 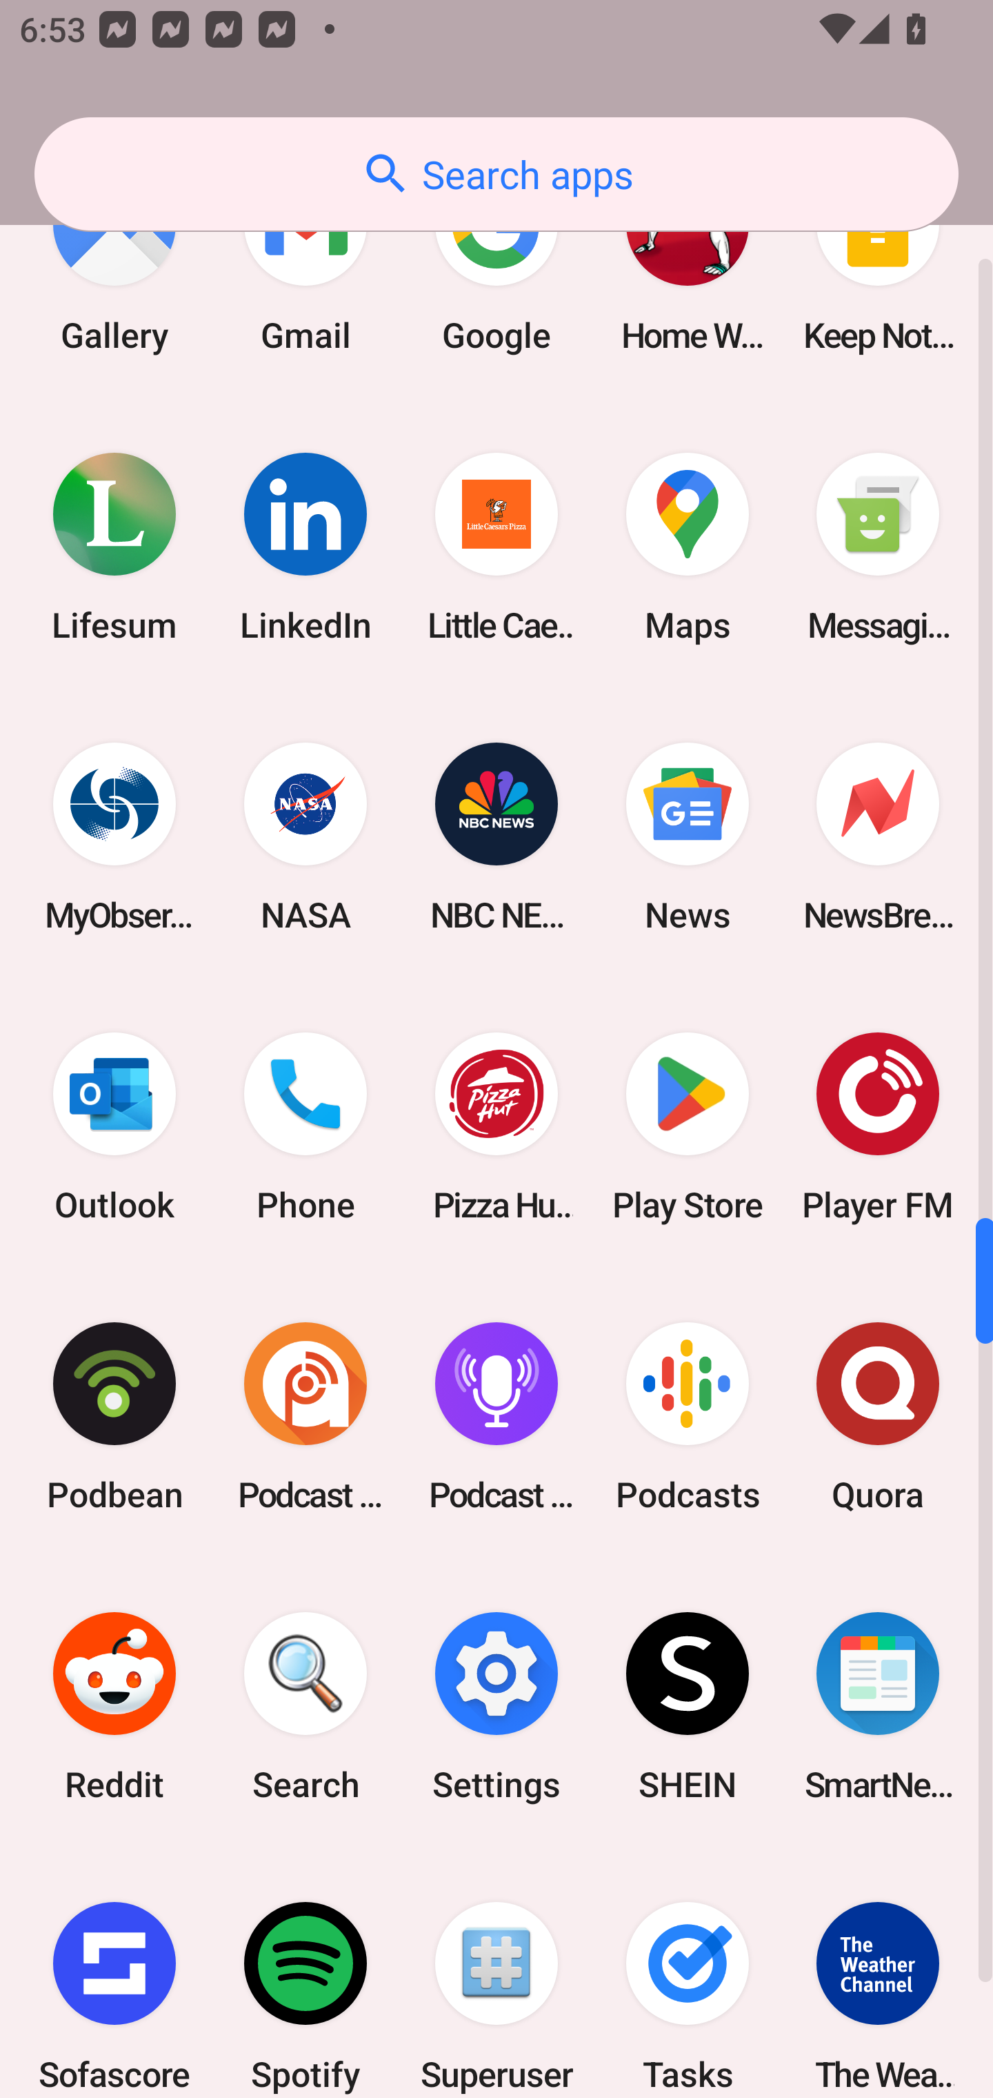 I want to click on Pizza Hut HK & Macau, so click(x=496, y=1126).